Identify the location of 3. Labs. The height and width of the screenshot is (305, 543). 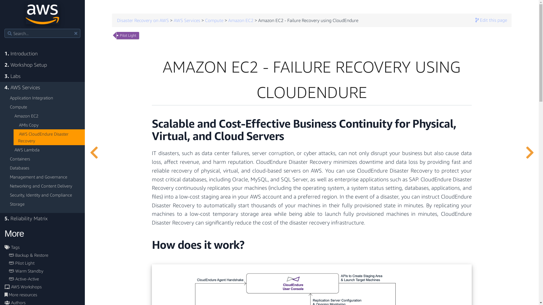
(42, 76).